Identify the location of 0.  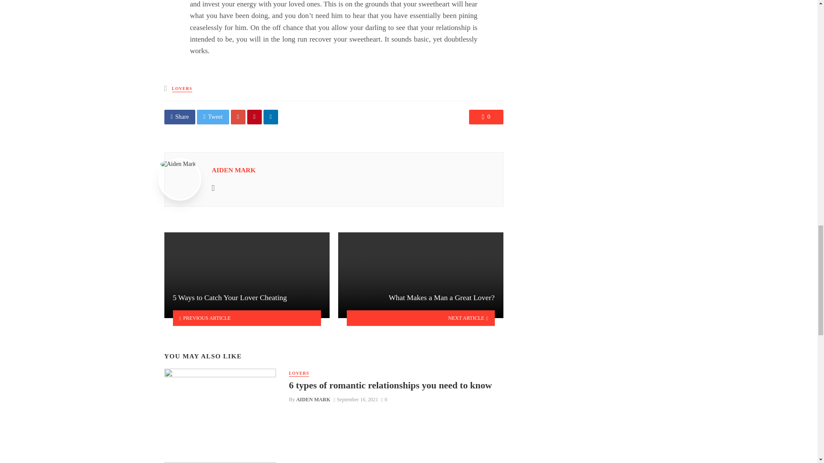
(486, 117).